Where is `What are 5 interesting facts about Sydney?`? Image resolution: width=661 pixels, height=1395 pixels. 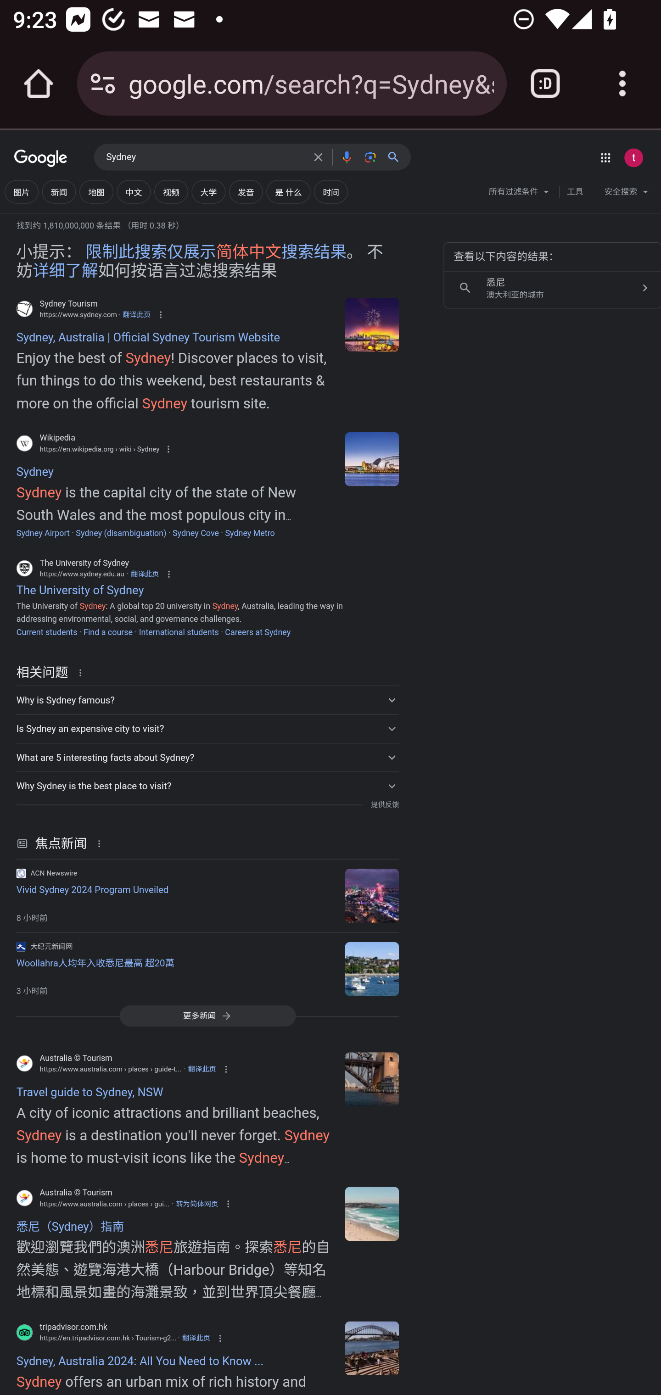
What are 5 interesting facts about Sydney? is located at coordinates (207, 757).